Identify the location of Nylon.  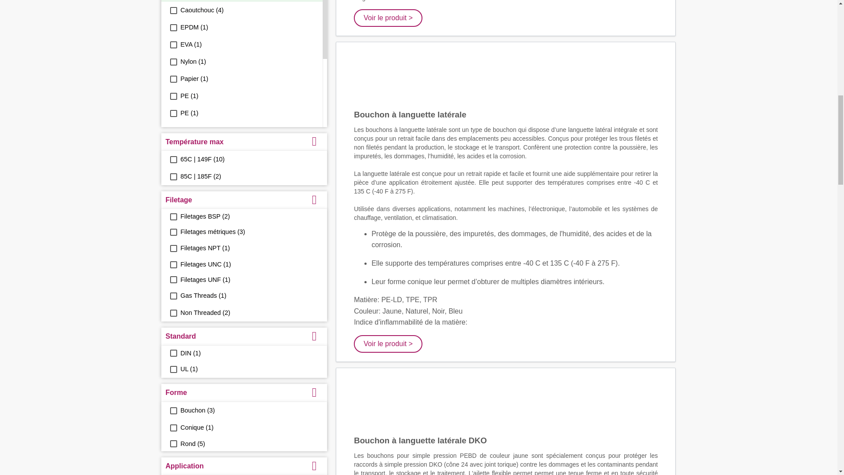
(173, 62).